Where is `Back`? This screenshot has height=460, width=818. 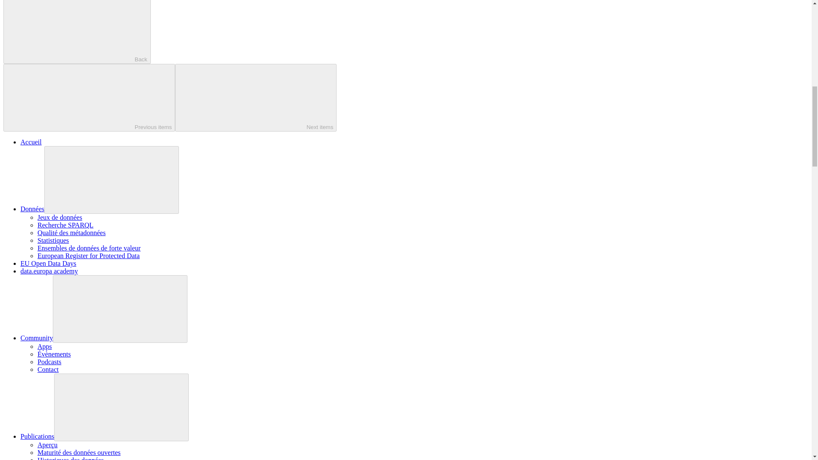
Back is located at coordinates (77, 32).